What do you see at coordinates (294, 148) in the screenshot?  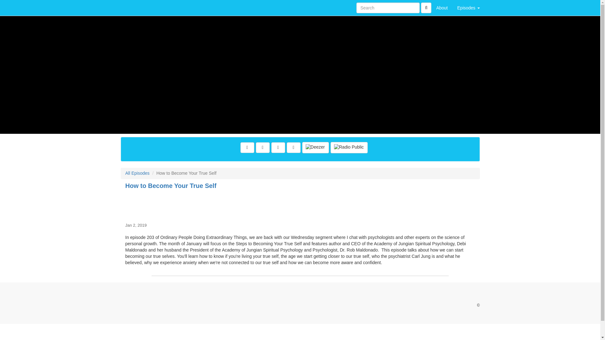 I see `Subscribe to RSS Feed` at bounding box center [294, 148].